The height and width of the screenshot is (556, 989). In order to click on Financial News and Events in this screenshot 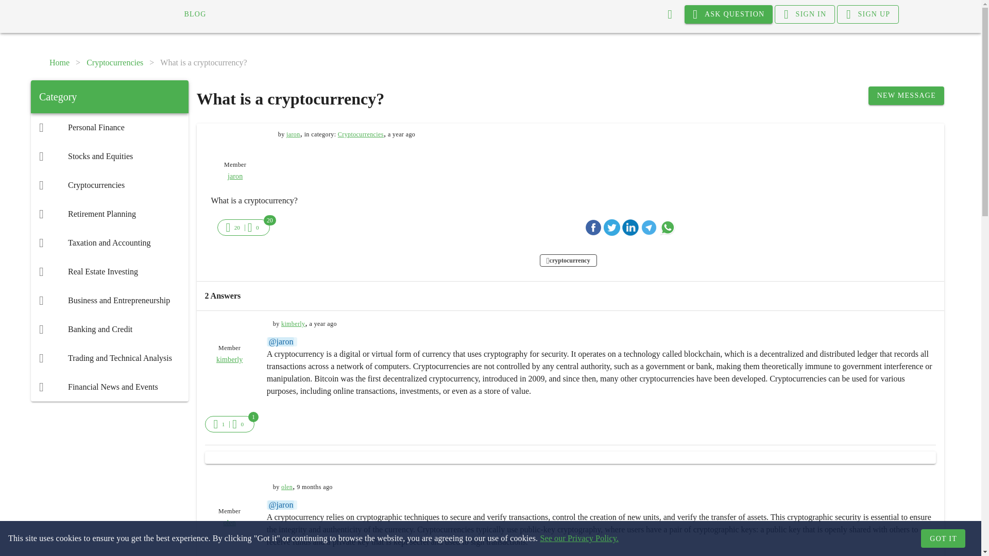, I will do `click(109, 387)`.